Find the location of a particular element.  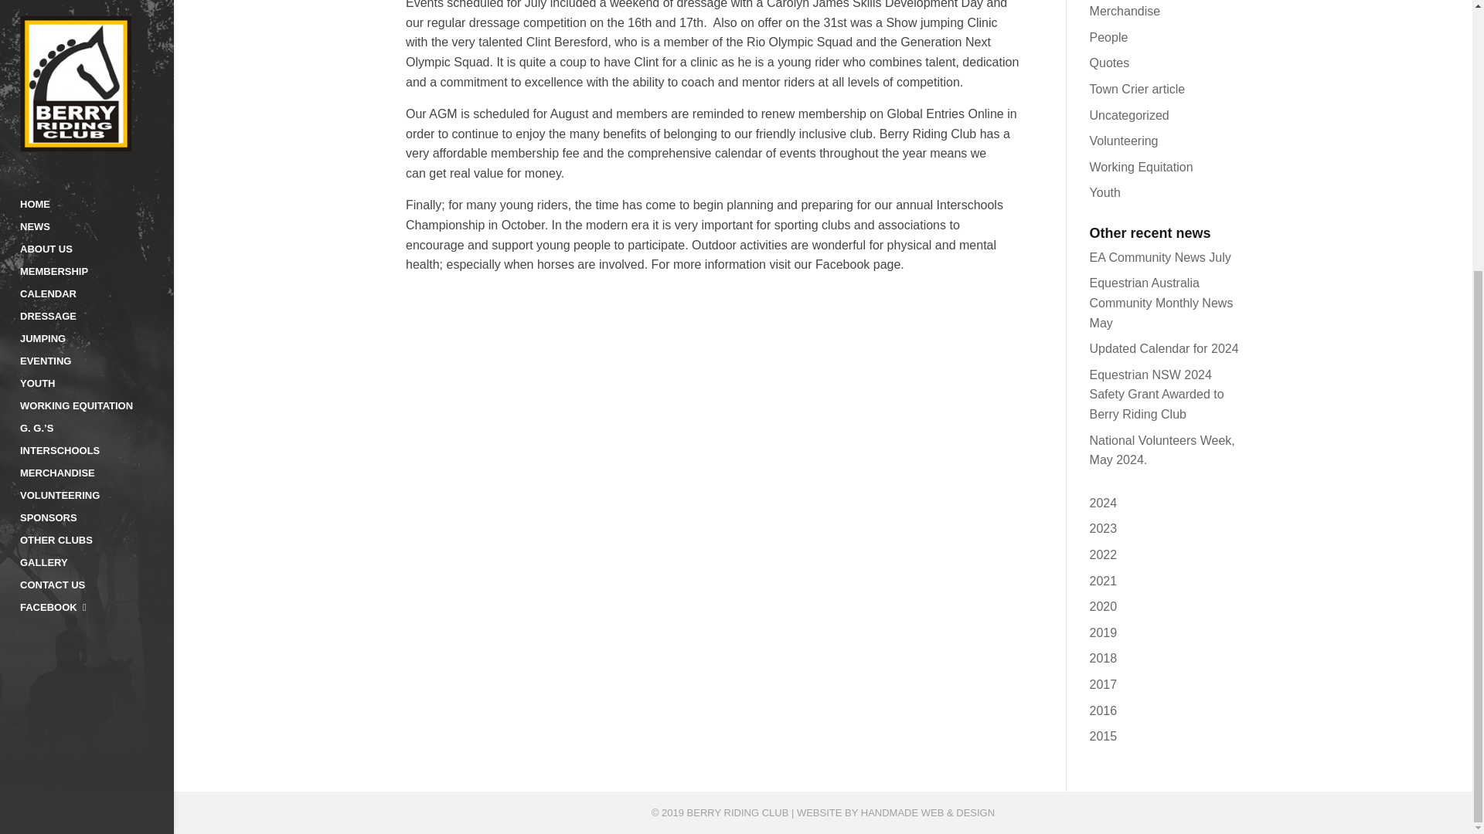

OTHER CLUBS is located at coordinates (96, 153).